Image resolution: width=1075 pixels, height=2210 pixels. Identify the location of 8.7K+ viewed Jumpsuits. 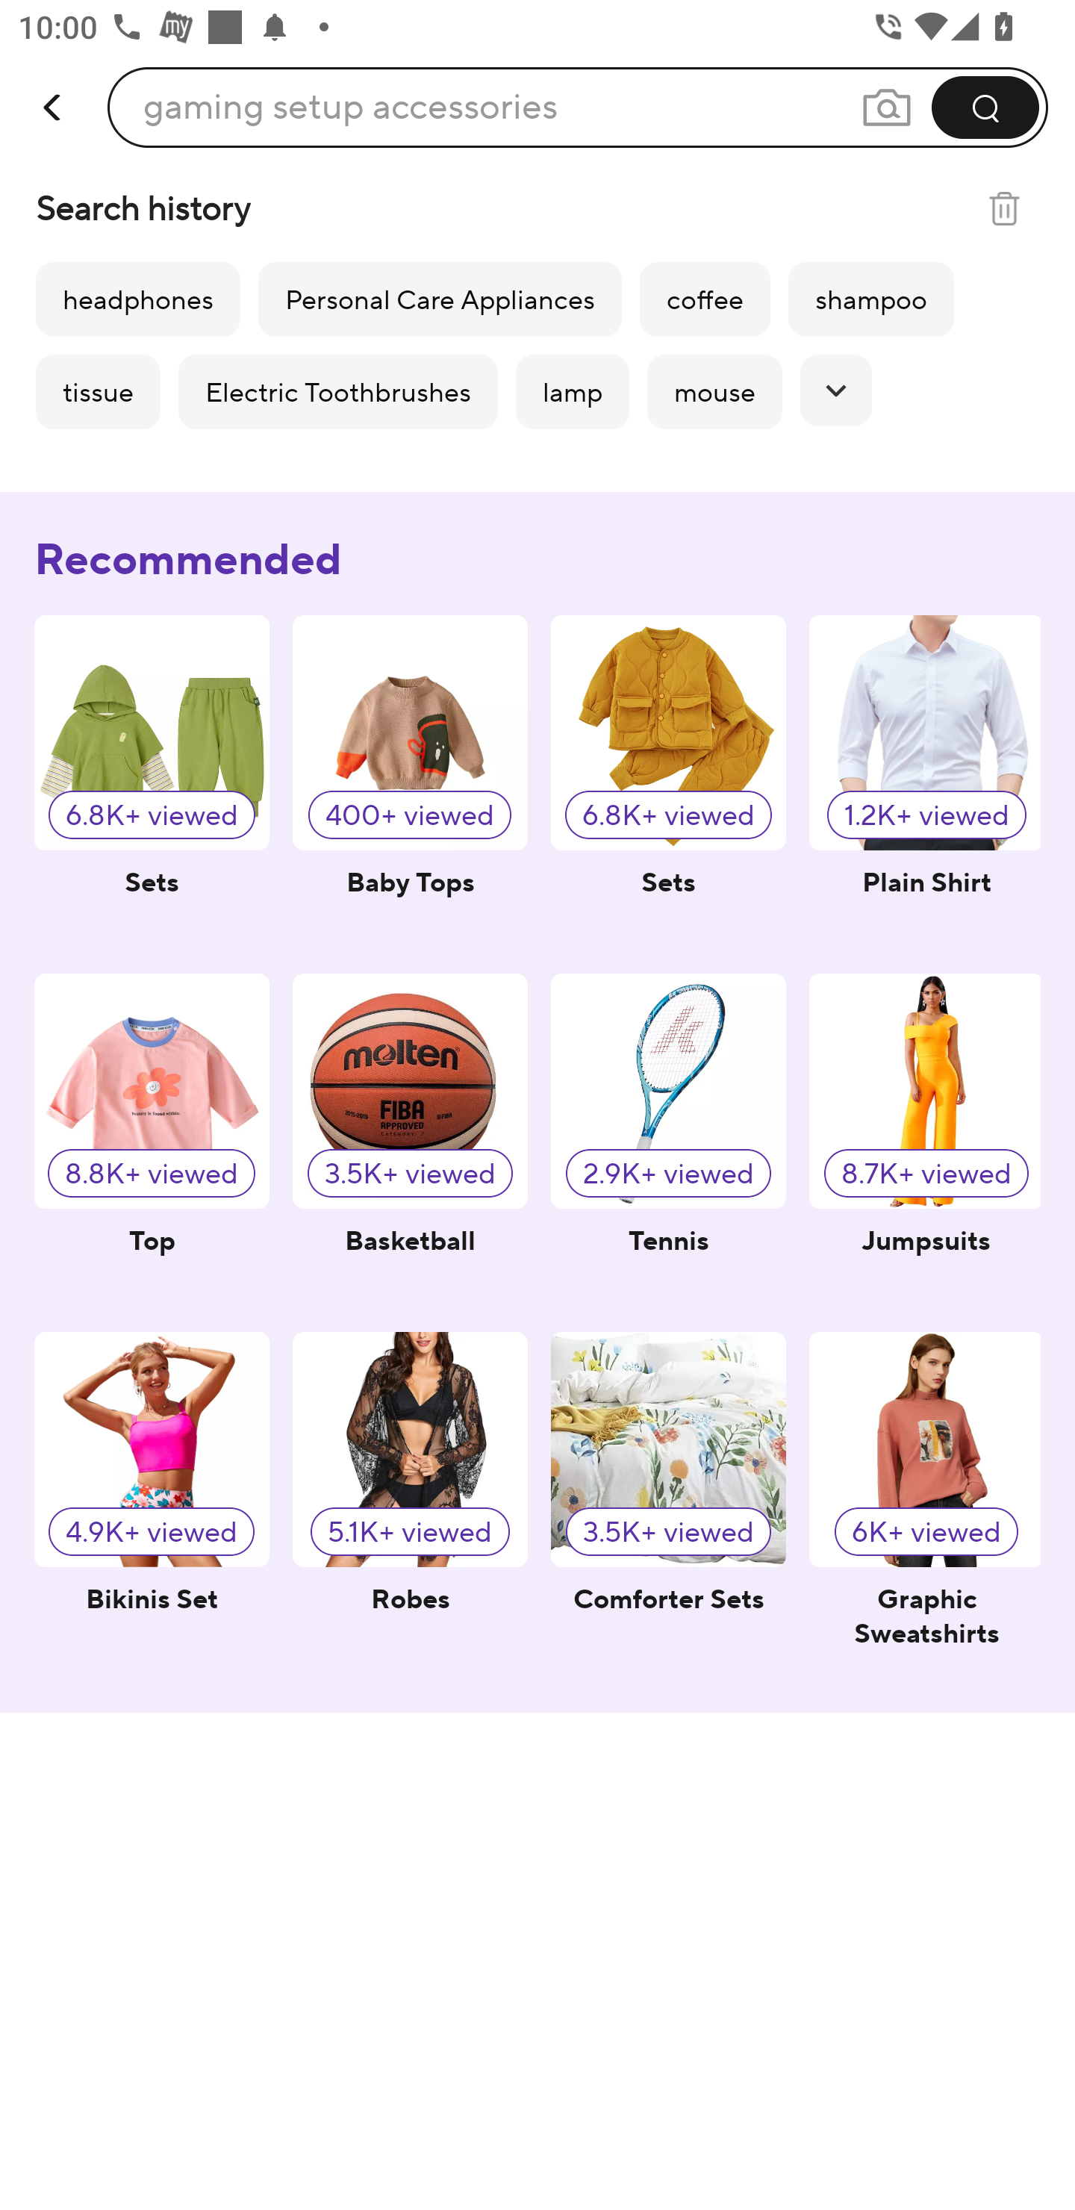
(924, 1141).